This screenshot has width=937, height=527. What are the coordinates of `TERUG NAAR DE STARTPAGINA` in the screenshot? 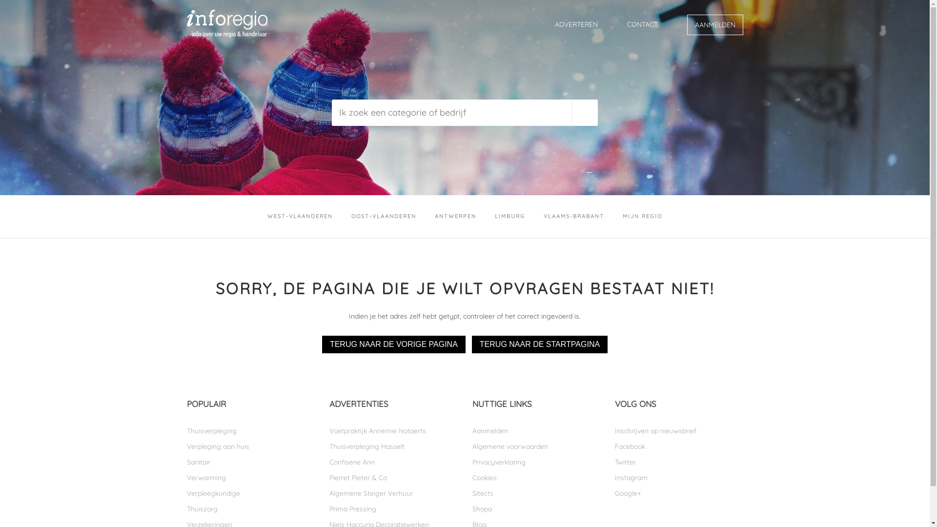 It's located at (540, 345).